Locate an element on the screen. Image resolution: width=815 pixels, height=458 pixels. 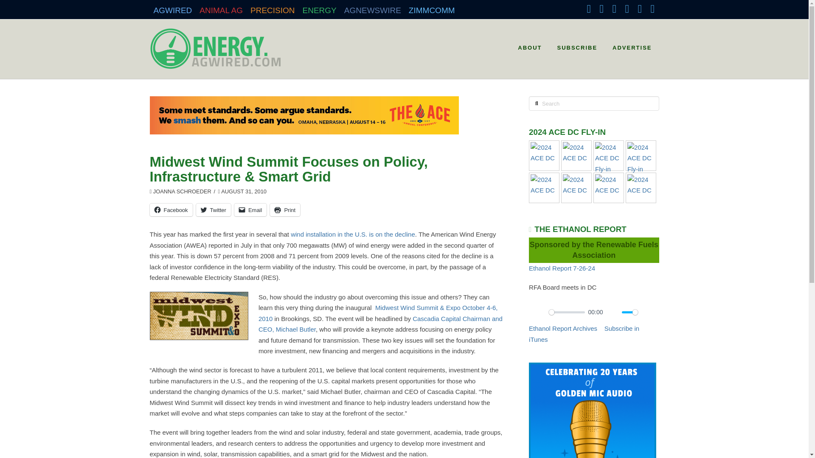
Click to share on Facebook is located at coordinates (171, 209).